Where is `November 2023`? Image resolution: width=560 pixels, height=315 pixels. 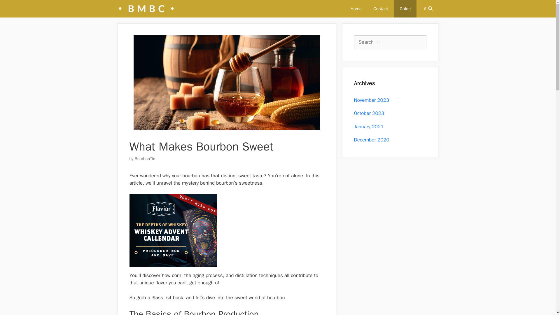 November 2023 is located at coordinates (372, 100).